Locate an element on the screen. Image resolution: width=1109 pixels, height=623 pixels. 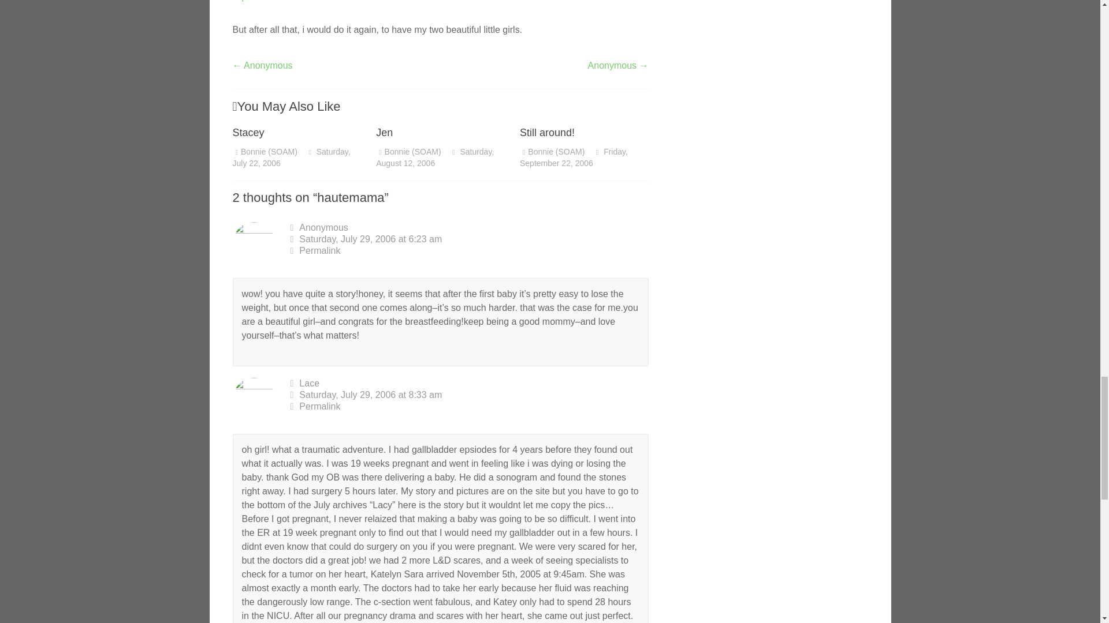
Still around! is located at coordinates (547, 133).